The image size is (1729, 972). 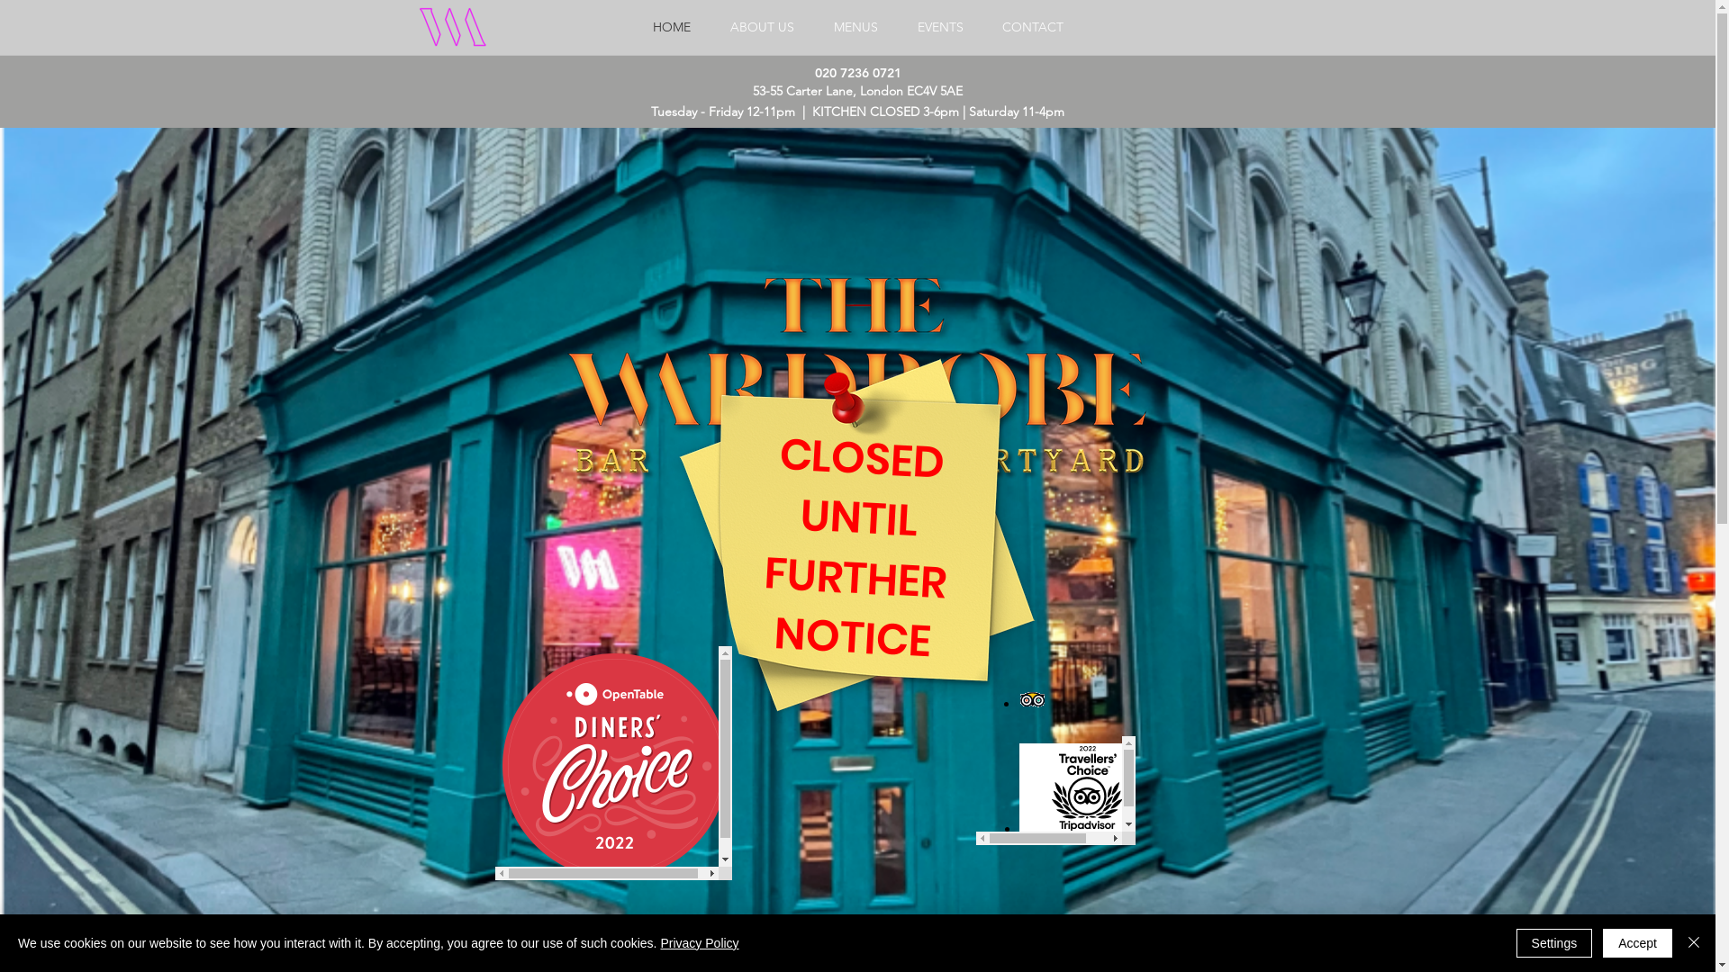 I want to click on EVENTS, so click(x=940, y=27).